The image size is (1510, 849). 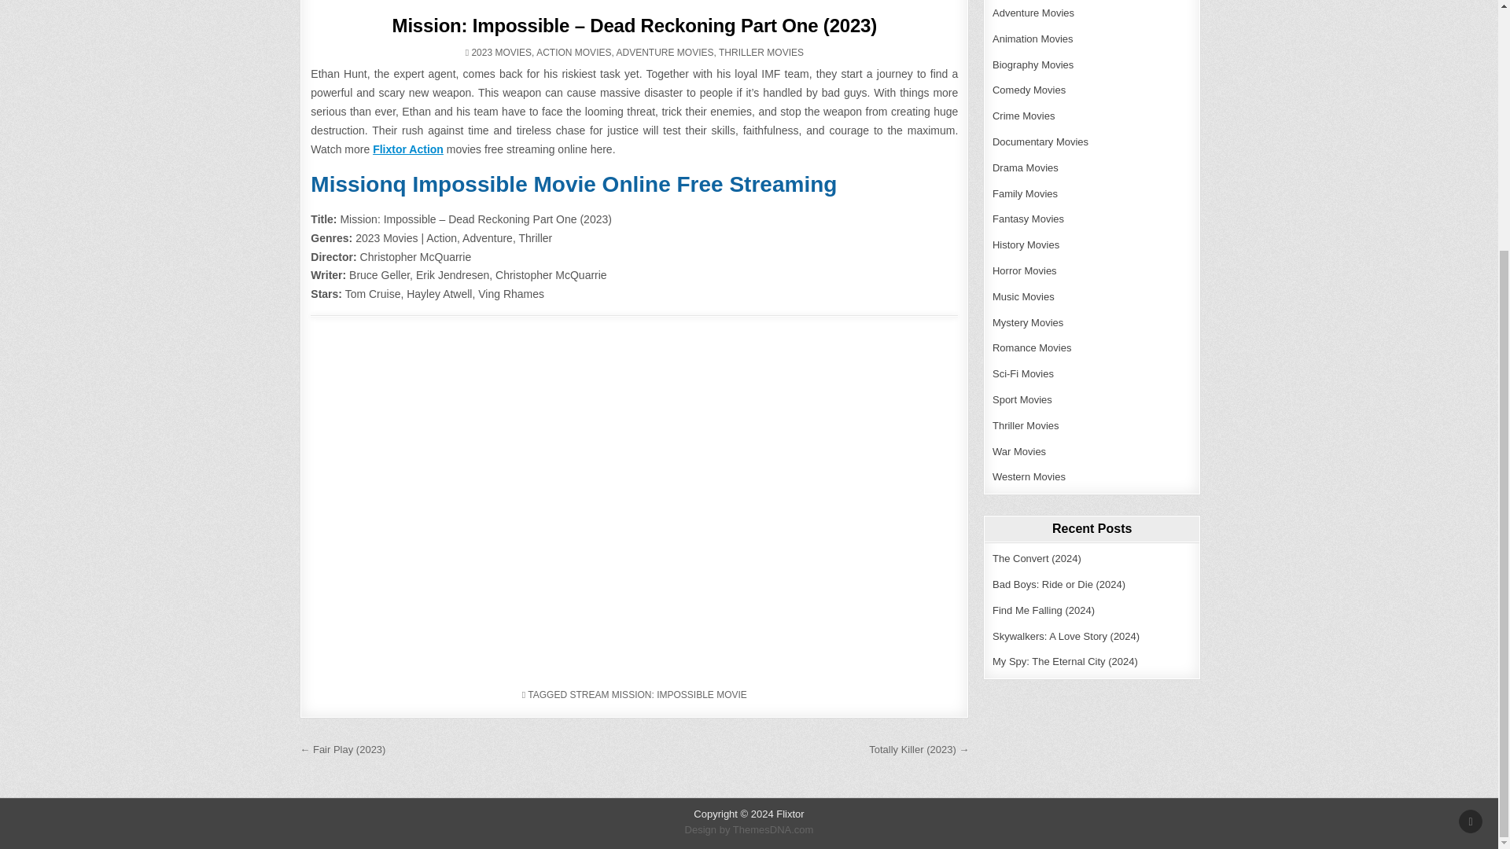 I want to click on Fantasy Movies, so click(x=1028, y=219).